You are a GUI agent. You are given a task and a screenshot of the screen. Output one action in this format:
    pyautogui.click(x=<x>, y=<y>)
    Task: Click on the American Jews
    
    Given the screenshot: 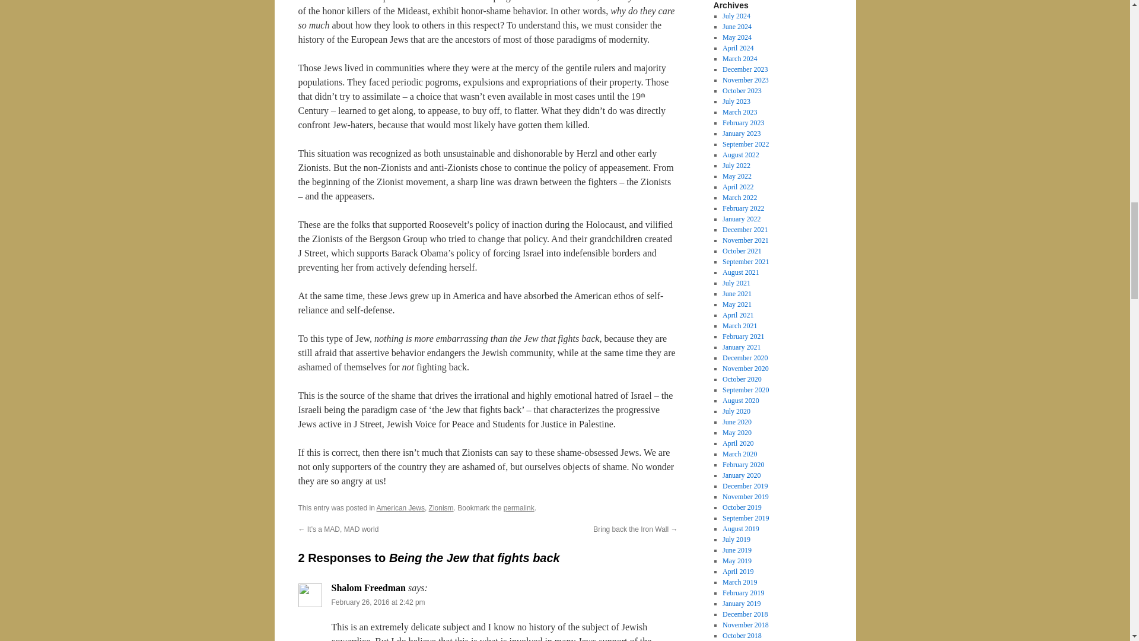 What is the action you would take?
    pyautogui.click(x=401, y=507)
    